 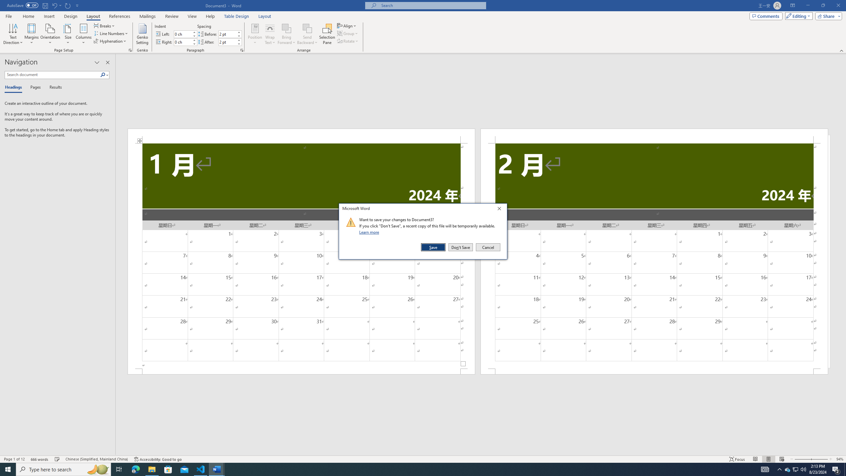 What do you see at coordinates (796, 469) in the screenshot?
I see `Close pane` at bounding box center [796, 469].